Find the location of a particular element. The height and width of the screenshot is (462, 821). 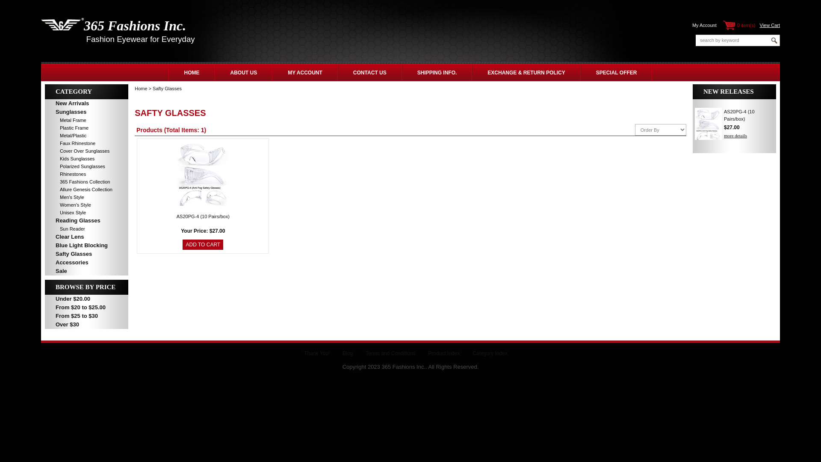

SPECIAL OFFER is located at coordinates (617, 72).